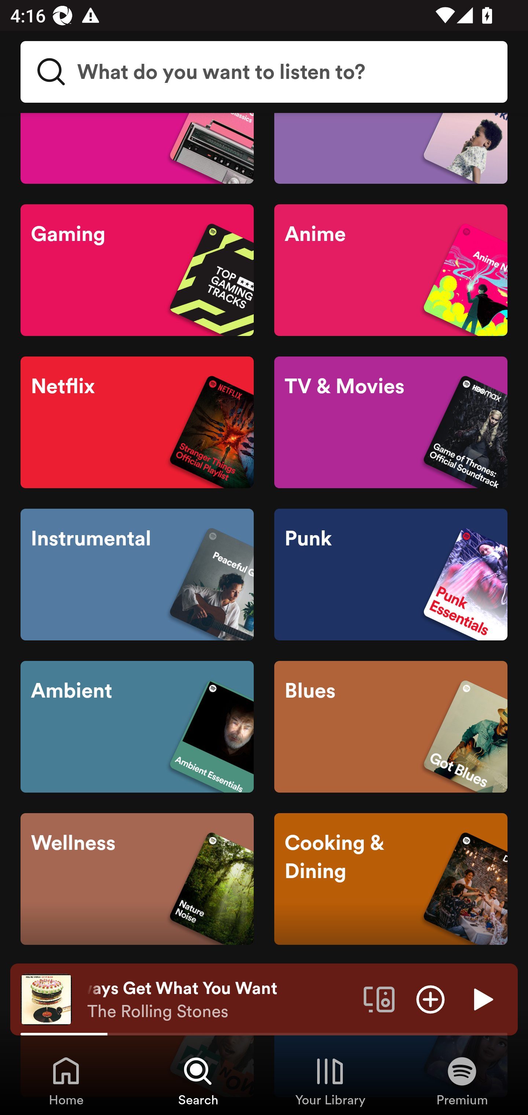 Image resolution: width=528 pixels, height=1115 pixels. Describe the element at coordinates (46, 999) in the screenshot. I see `The cover art of the currently playing track` at that location.